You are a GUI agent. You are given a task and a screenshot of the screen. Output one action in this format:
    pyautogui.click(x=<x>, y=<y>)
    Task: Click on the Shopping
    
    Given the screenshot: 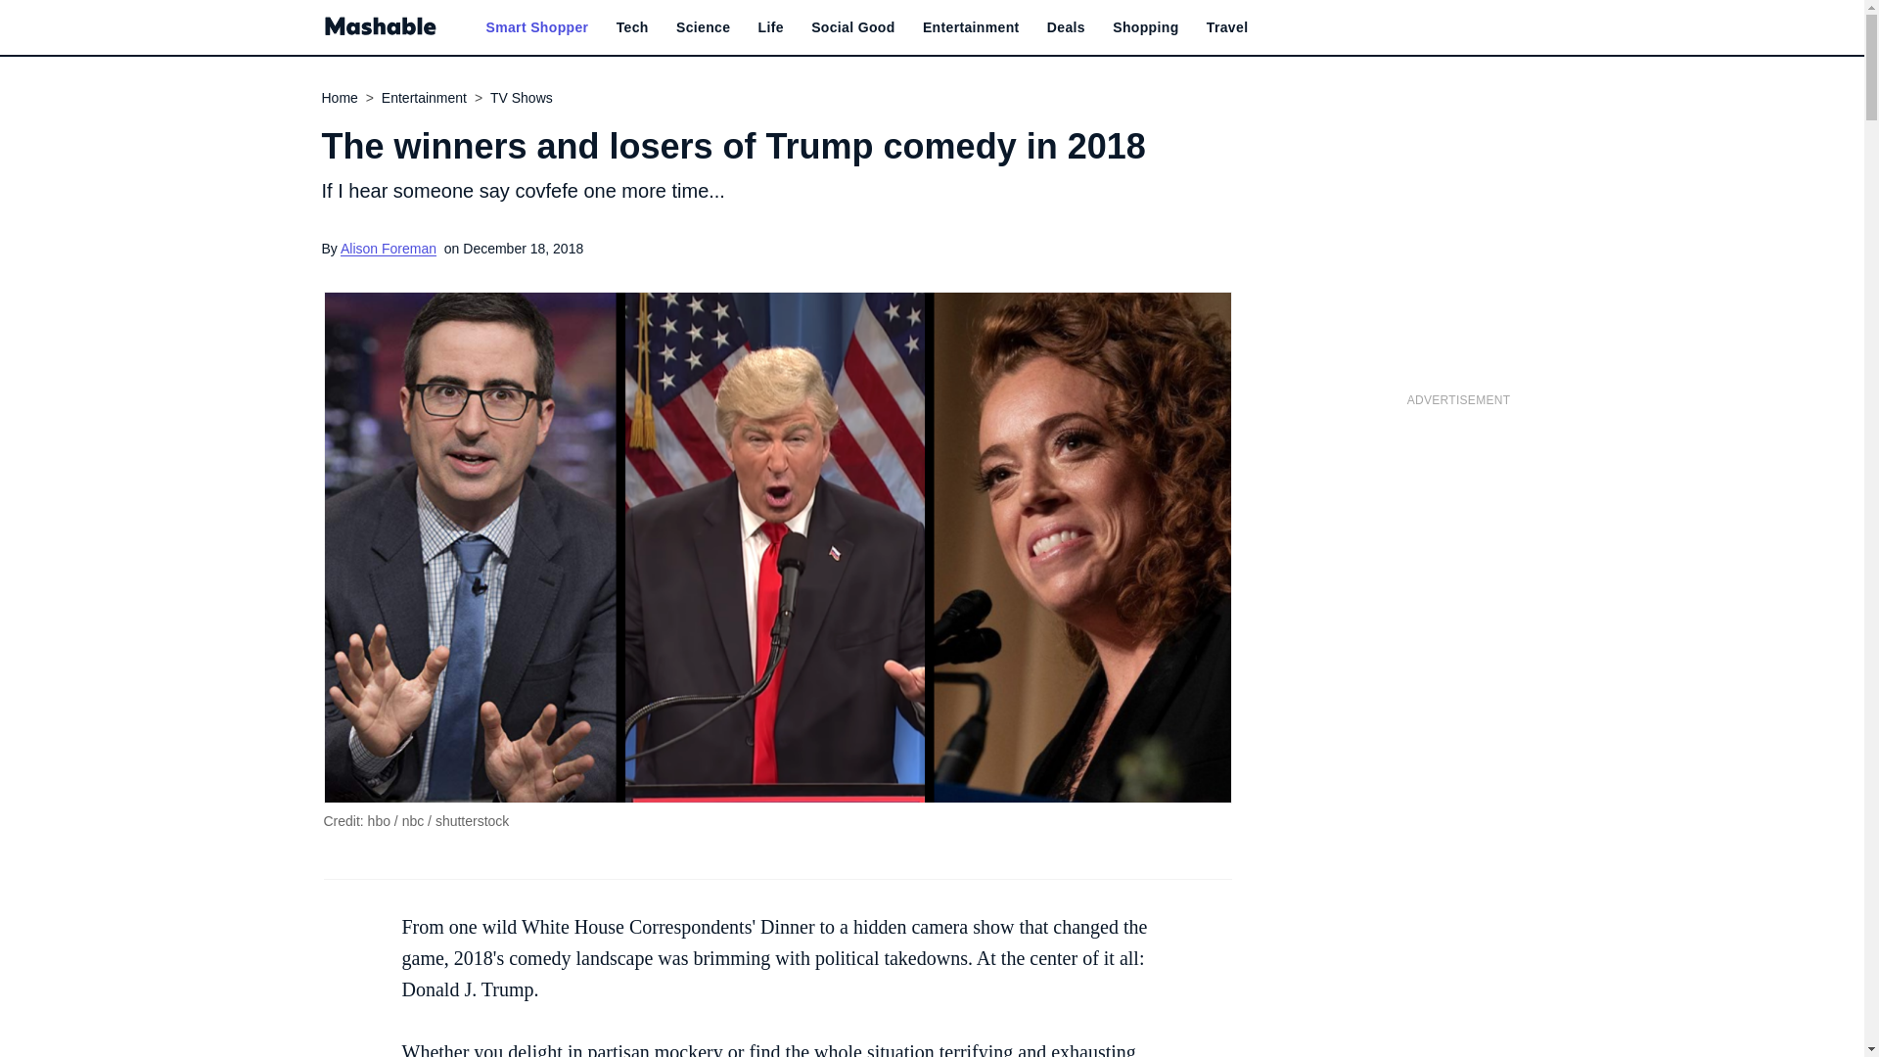 What is the action you would take?
    pyautogui.click(x=1145, y=27)
    